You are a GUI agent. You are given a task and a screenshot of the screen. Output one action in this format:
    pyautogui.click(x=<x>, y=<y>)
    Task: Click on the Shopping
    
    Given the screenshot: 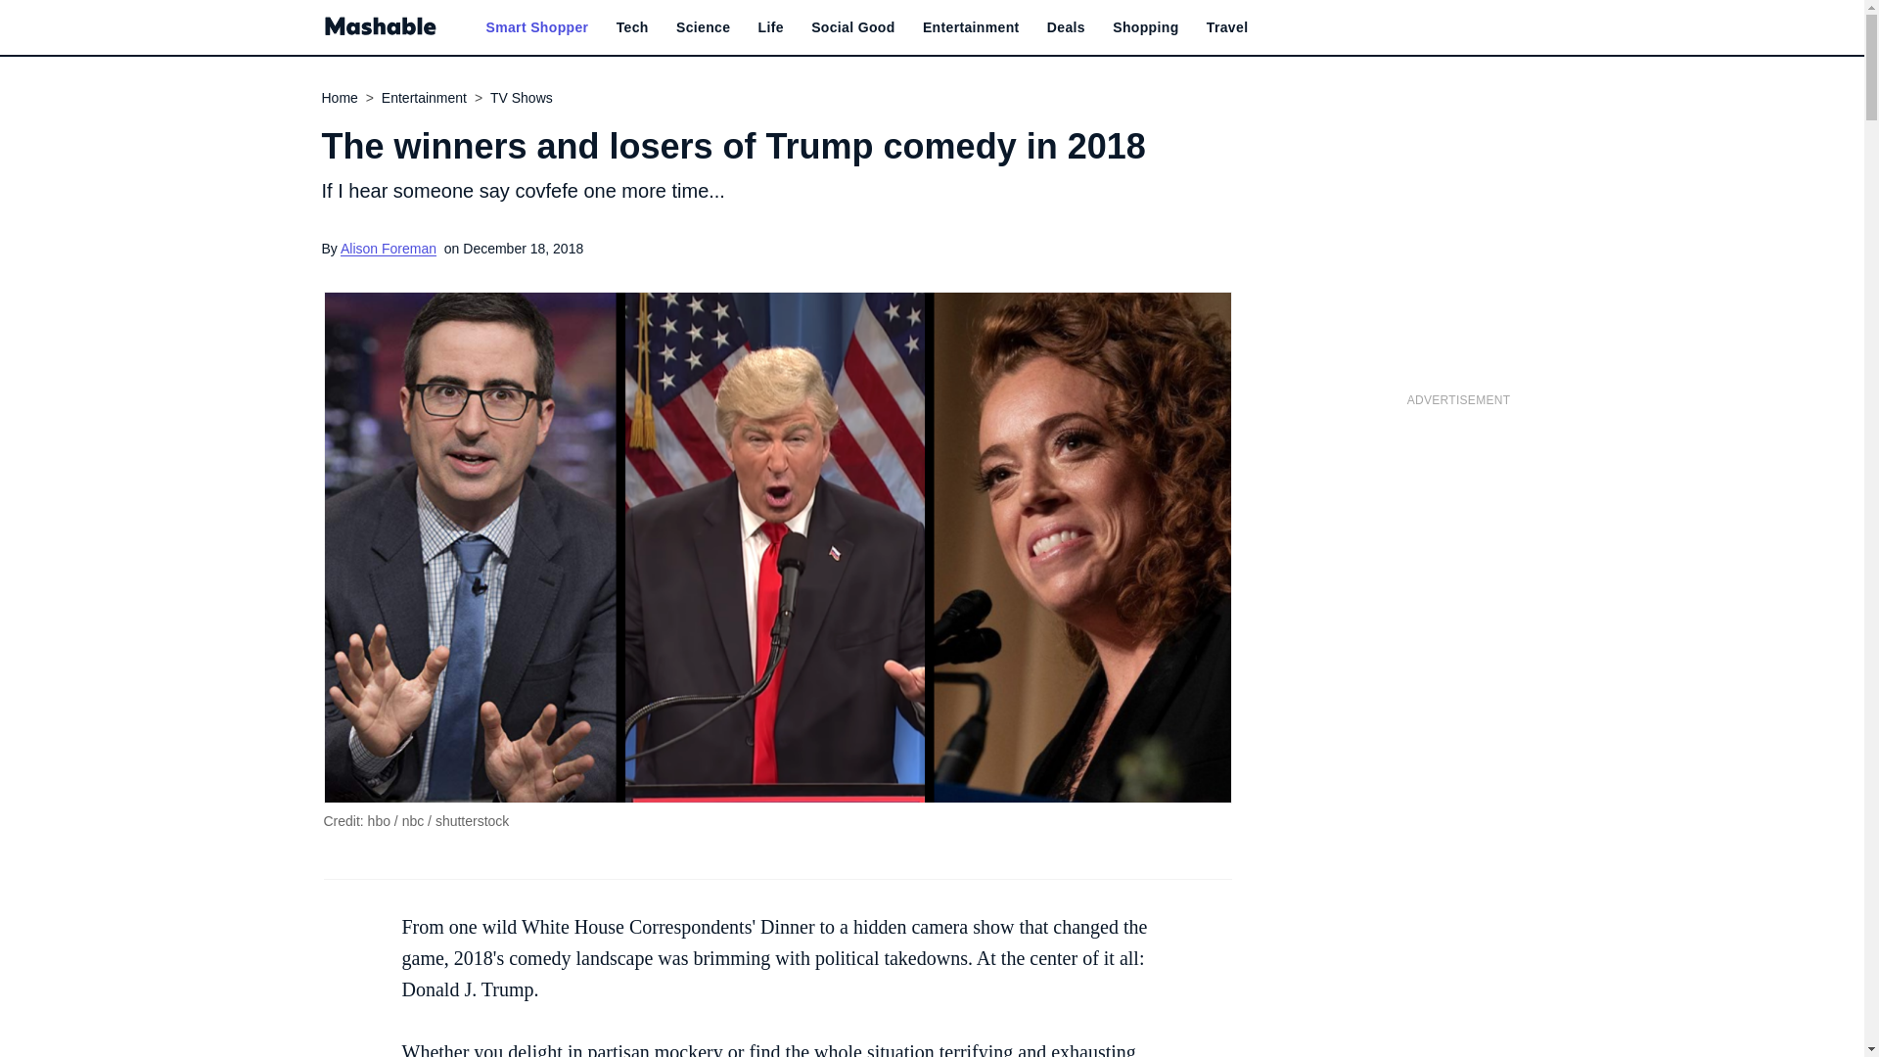 What is the action you would take?
    pyautogui.click(x=1145, y=27)
    